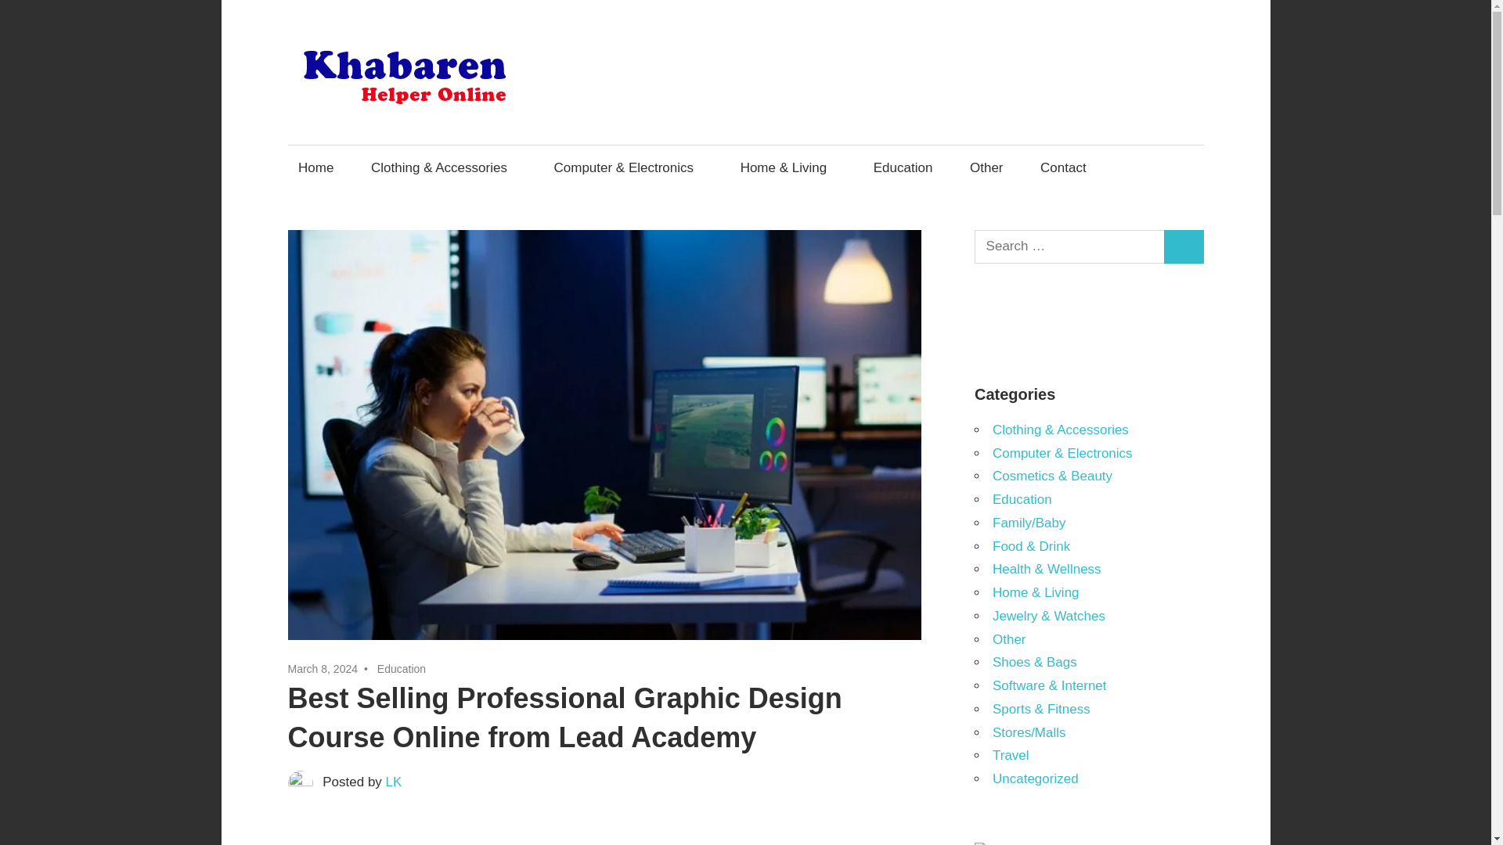 Image resolution: width=1503 pixels, height=845 pixels. Describe the element at coordinates (401, 668) in the screenshot. I see `Education` at that location.